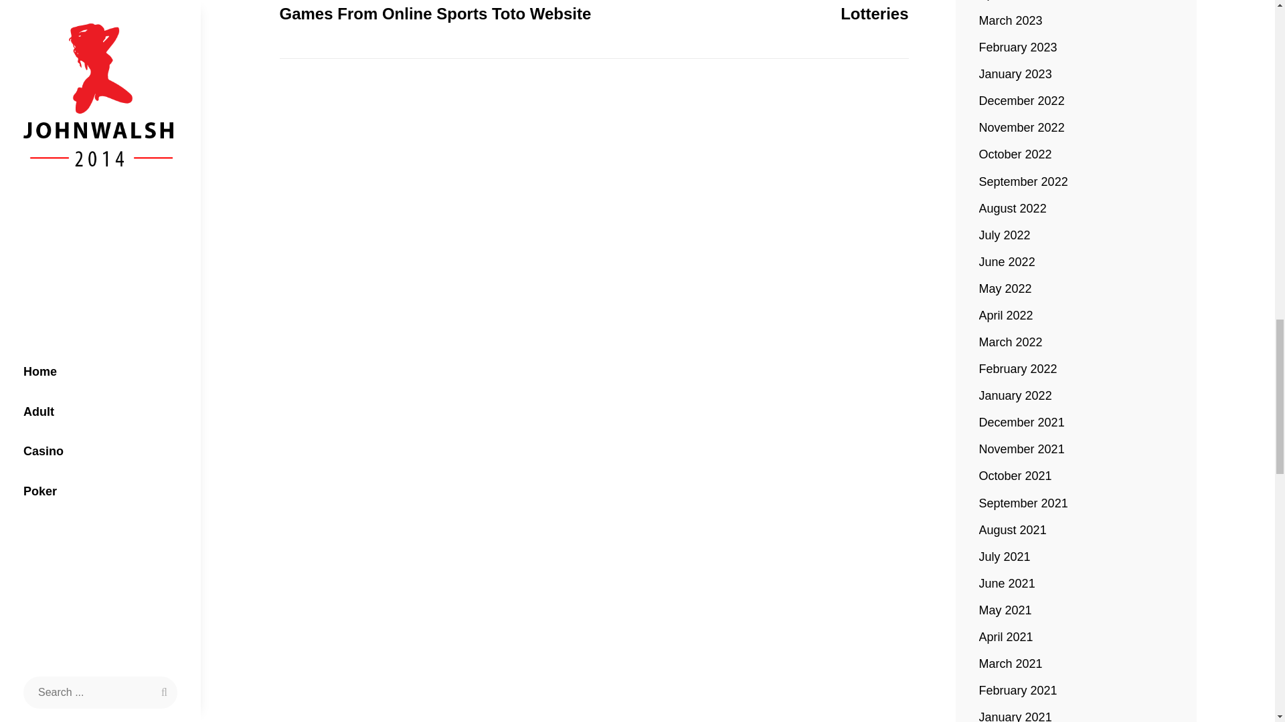 Image resolution: width=1285 pixels, height=722 pixels. I want to click on December 2022, so click(751, 12).